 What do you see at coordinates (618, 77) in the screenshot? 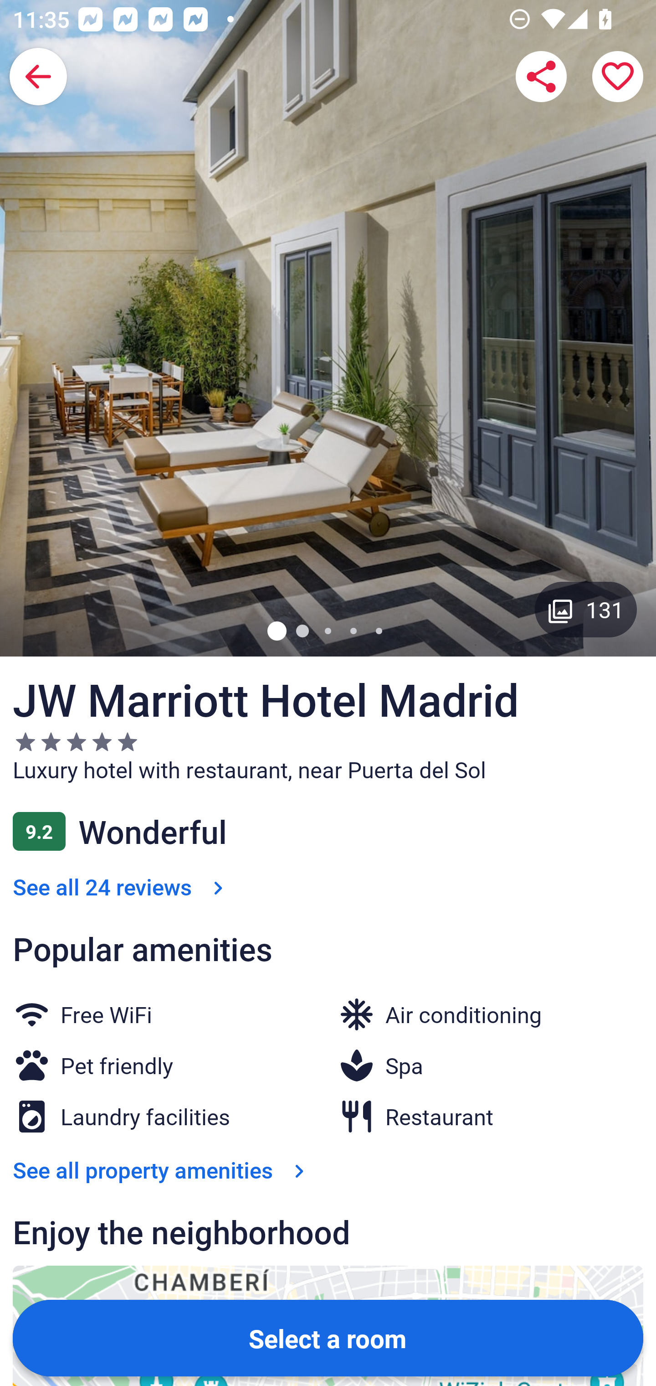
I see `Save property to a trip` at bounding box center [618, 77].